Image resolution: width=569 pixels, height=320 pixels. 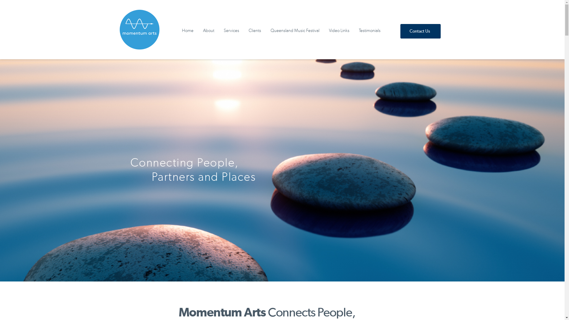 What do you see at coordinates (231, 31) in the screenshot?
I see `Services` at bounding box center [231, 31].